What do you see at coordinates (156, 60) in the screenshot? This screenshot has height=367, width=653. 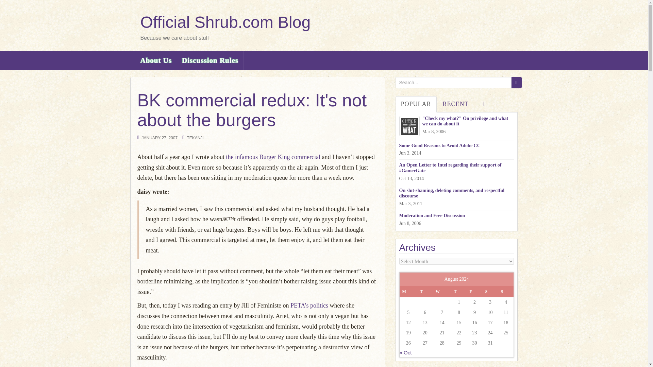 I see `About Us` at bounding box center [156, 60].